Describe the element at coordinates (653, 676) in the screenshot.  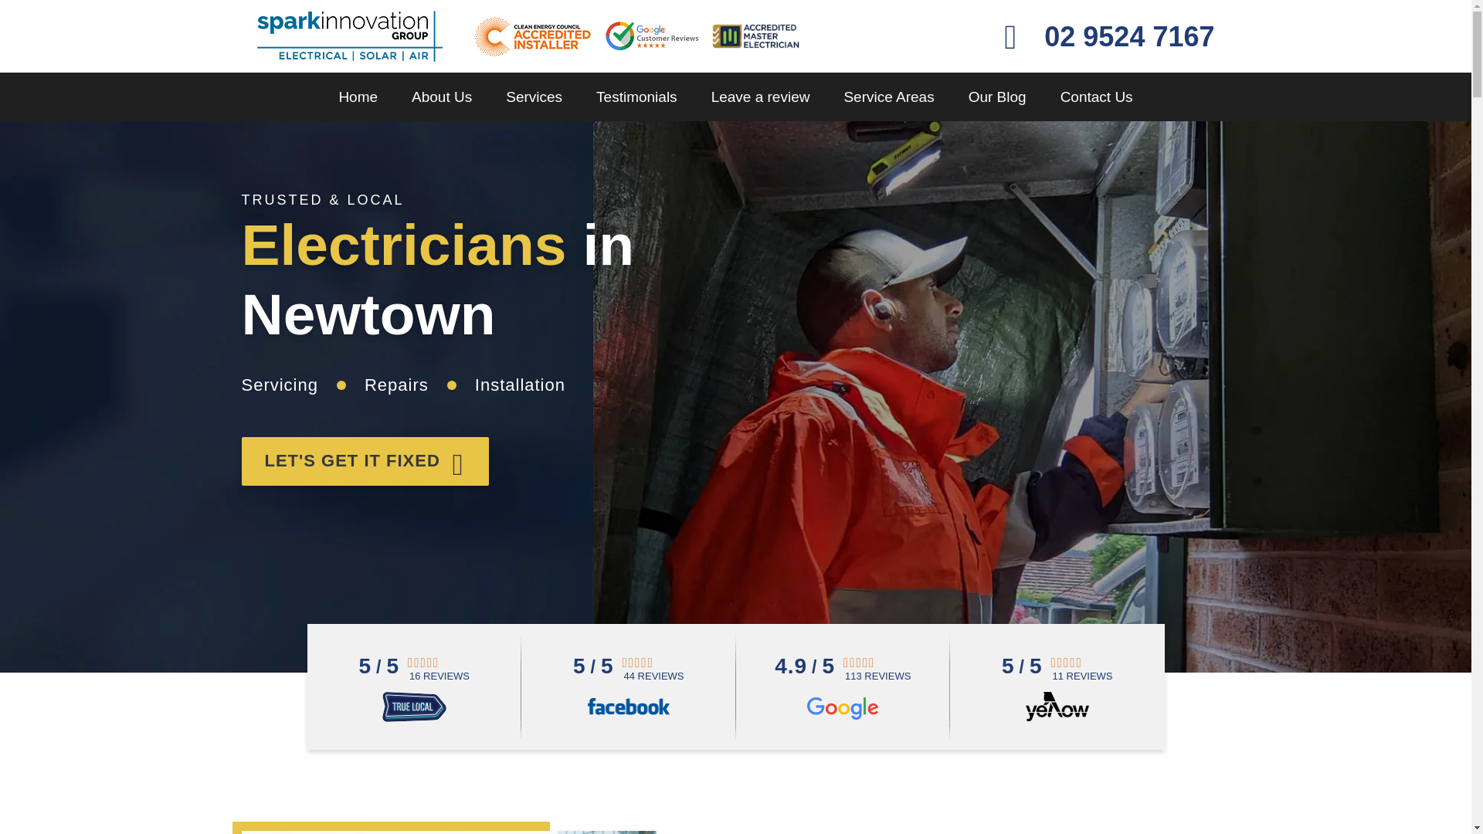
I see `44 REVIEWS` at that location.